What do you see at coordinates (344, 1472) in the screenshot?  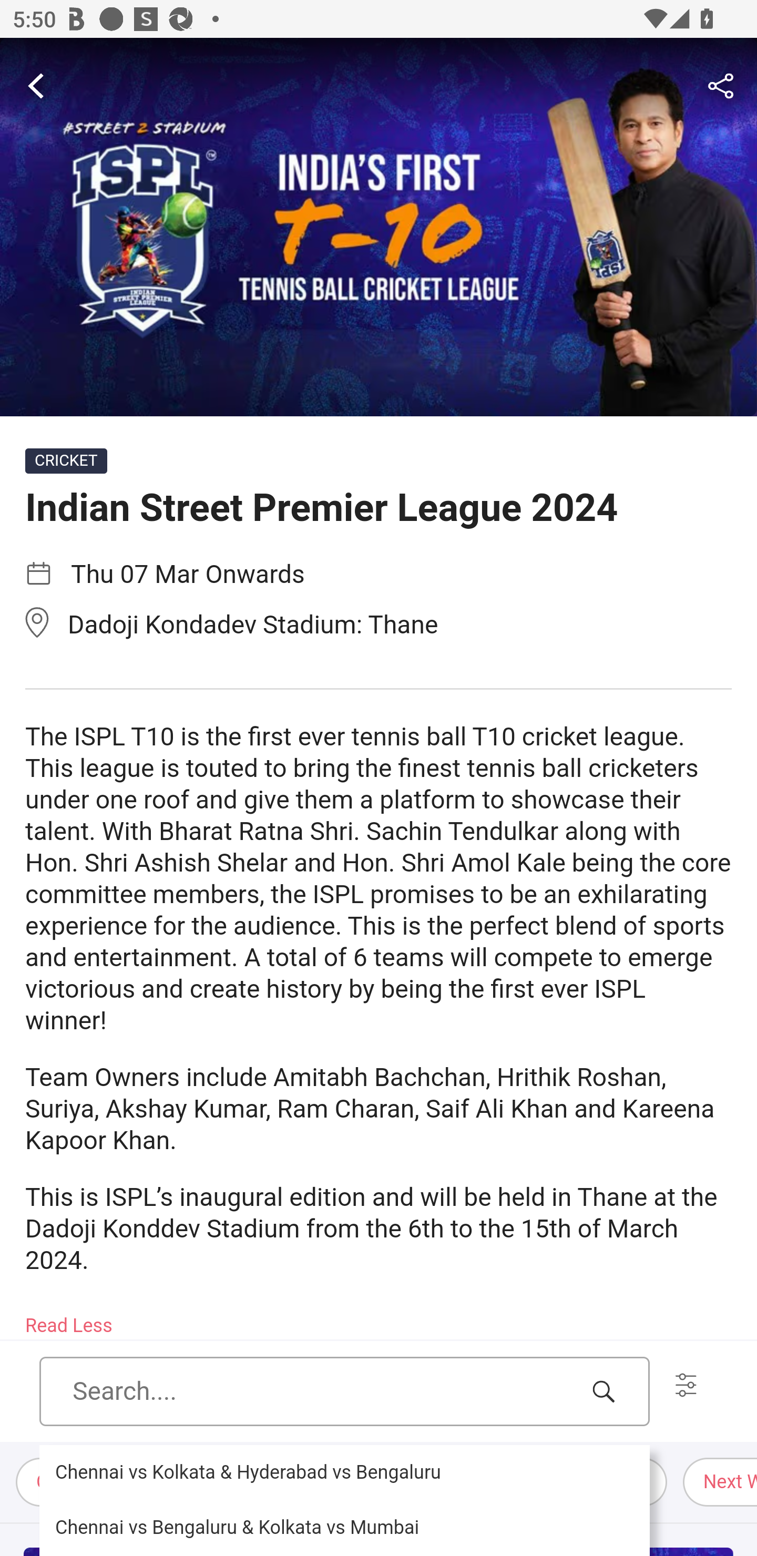 I see `Chennai vs Kolkata & Hyderabad vs Bengaluru` at bounding box center [344, 1472].